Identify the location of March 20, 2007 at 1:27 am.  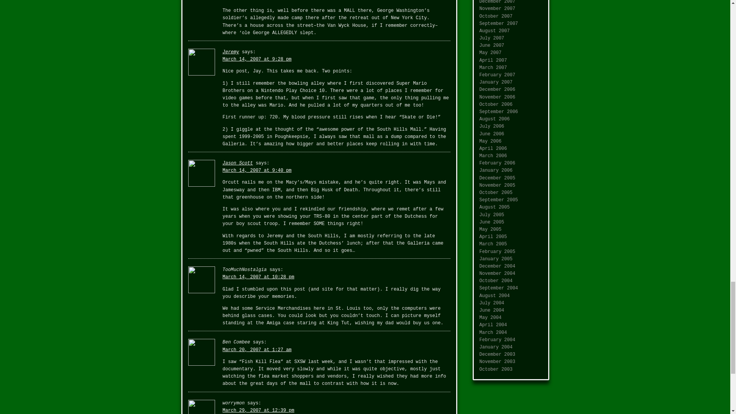
(257, 350).